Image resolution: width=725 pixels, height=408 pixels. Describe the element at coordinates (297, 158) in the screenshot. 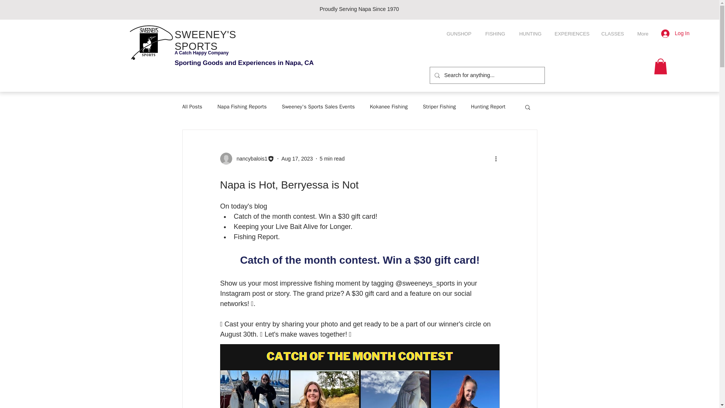

I see `Aug 17, 2023` at that location.